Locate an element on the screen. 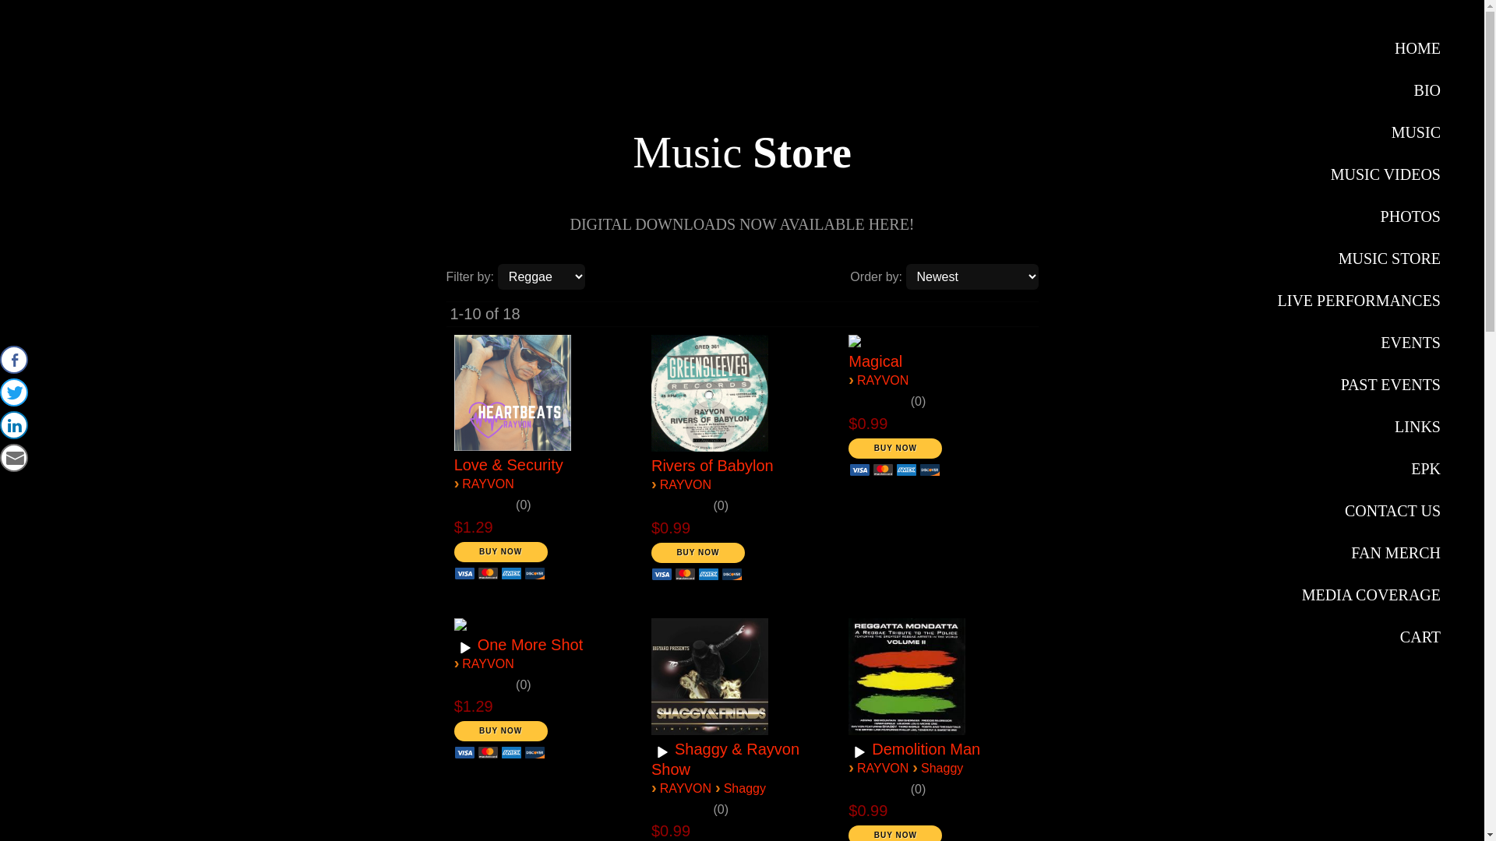 This screenshot has height=841, width=1496. Buy Now is located at coordinates (501, 552).